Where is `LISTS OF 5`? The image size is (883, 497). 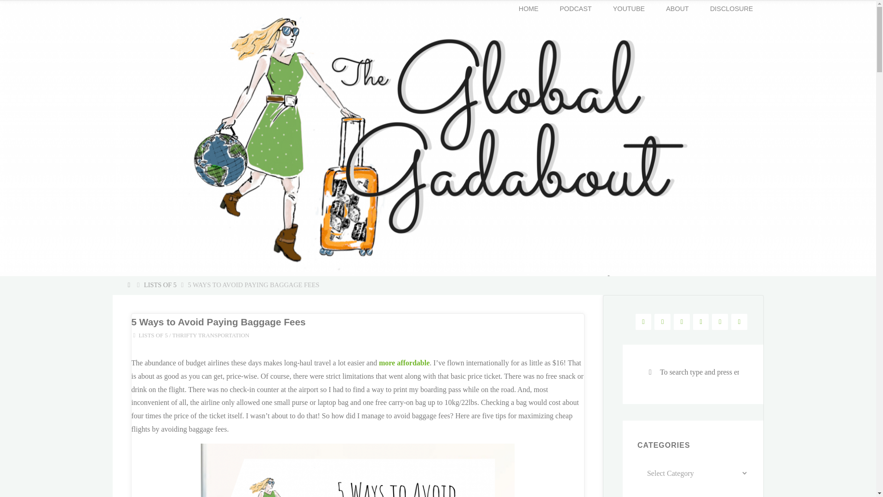 LISTS OF 5 is located at coordinates (153, 336).